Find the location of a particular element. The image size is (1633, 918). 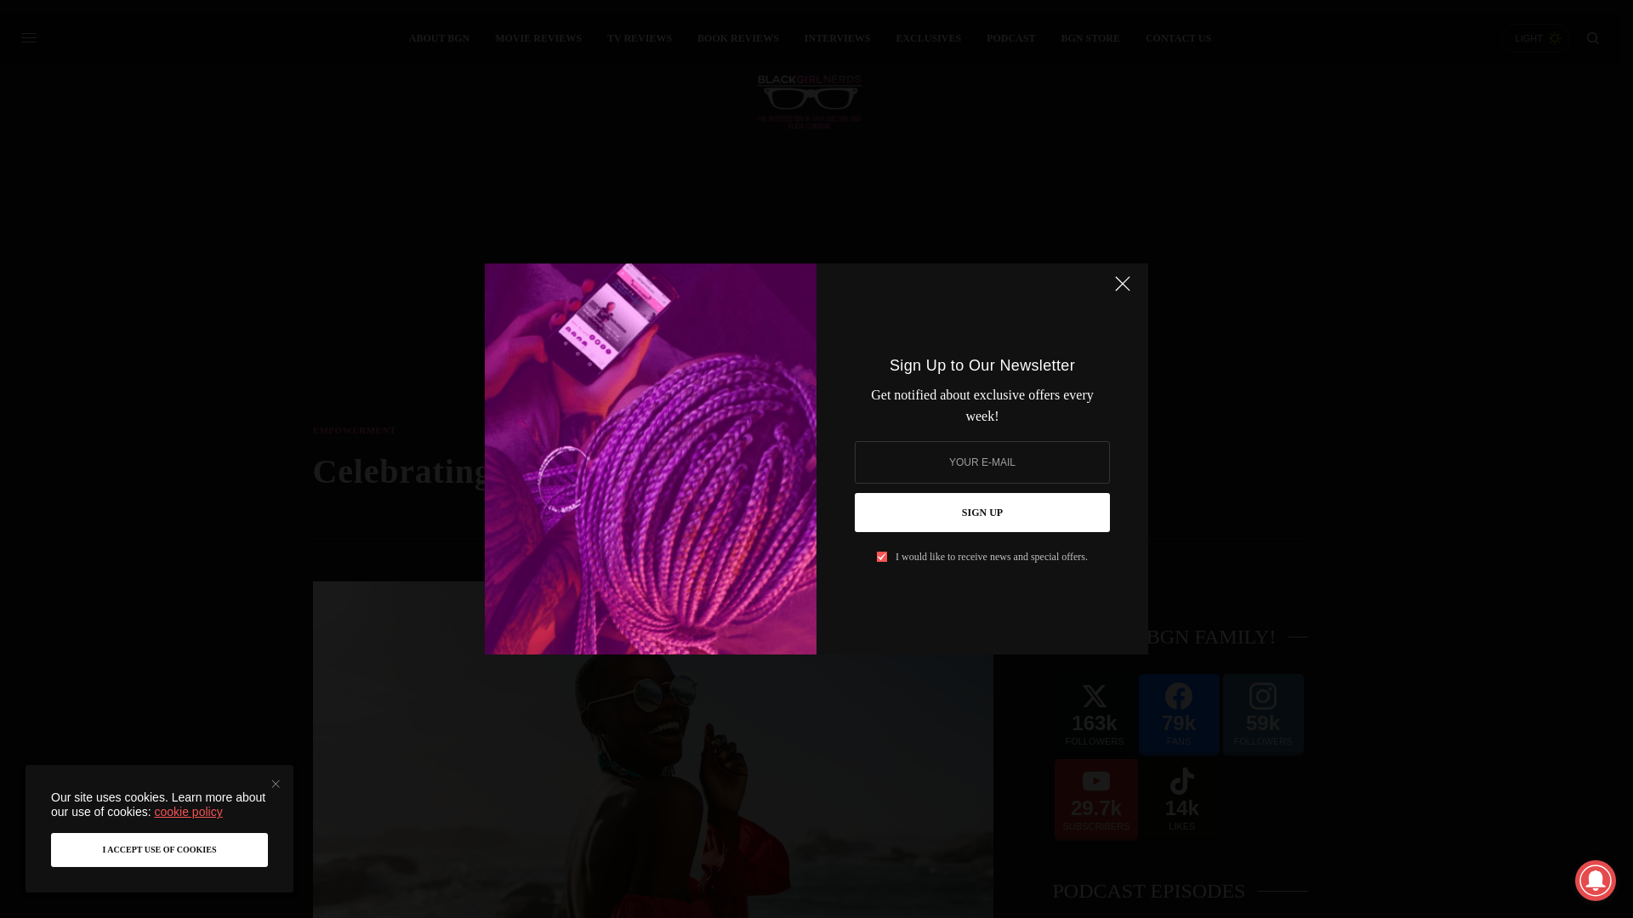

BGN STORE is located at coordinates (1089, 37).